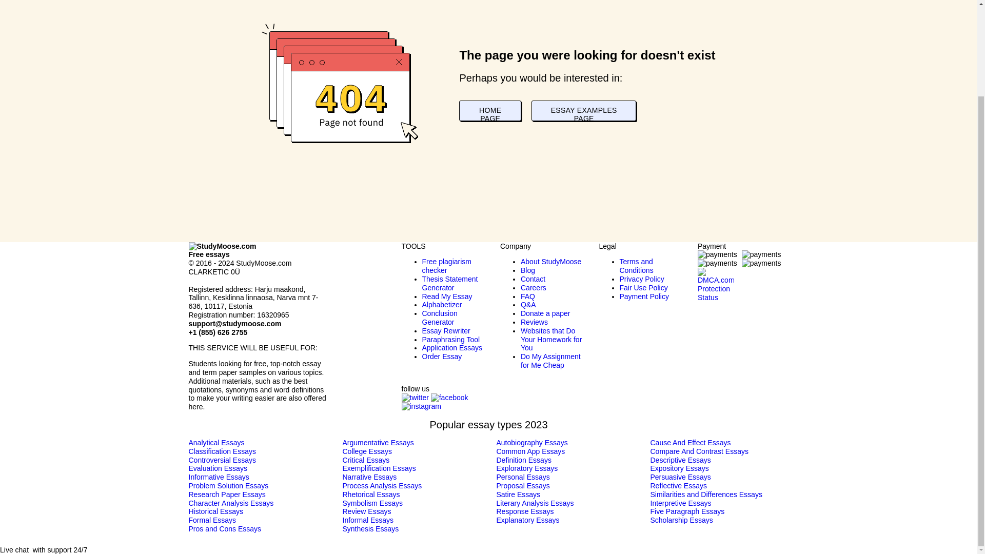 The height and width of the screenshot is (554, 985). I want to click on Free plagiarism checker, so click(446, 266).